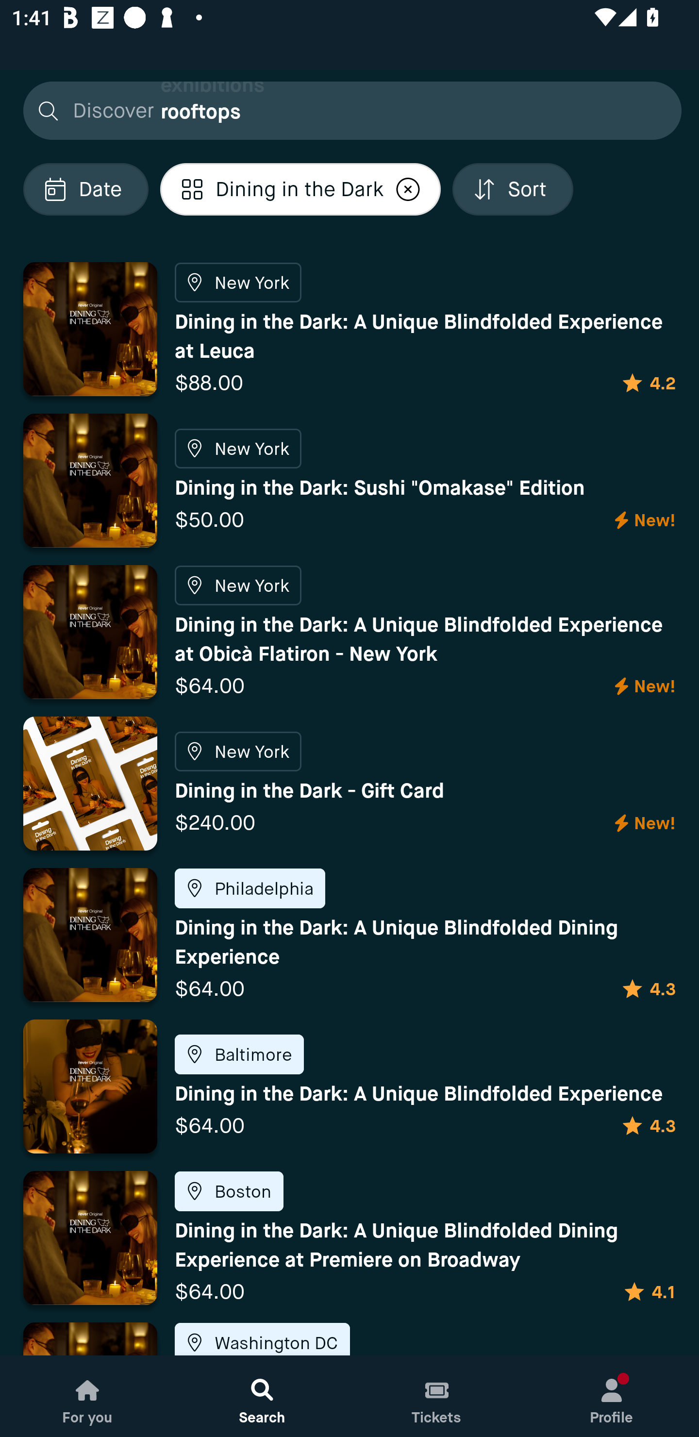 This screenshot has width=699, height=1437. What do you see at coordinates (348, 110) in the screenshot?
I see `Discover exhibitions` at bounding box center [348, 110].